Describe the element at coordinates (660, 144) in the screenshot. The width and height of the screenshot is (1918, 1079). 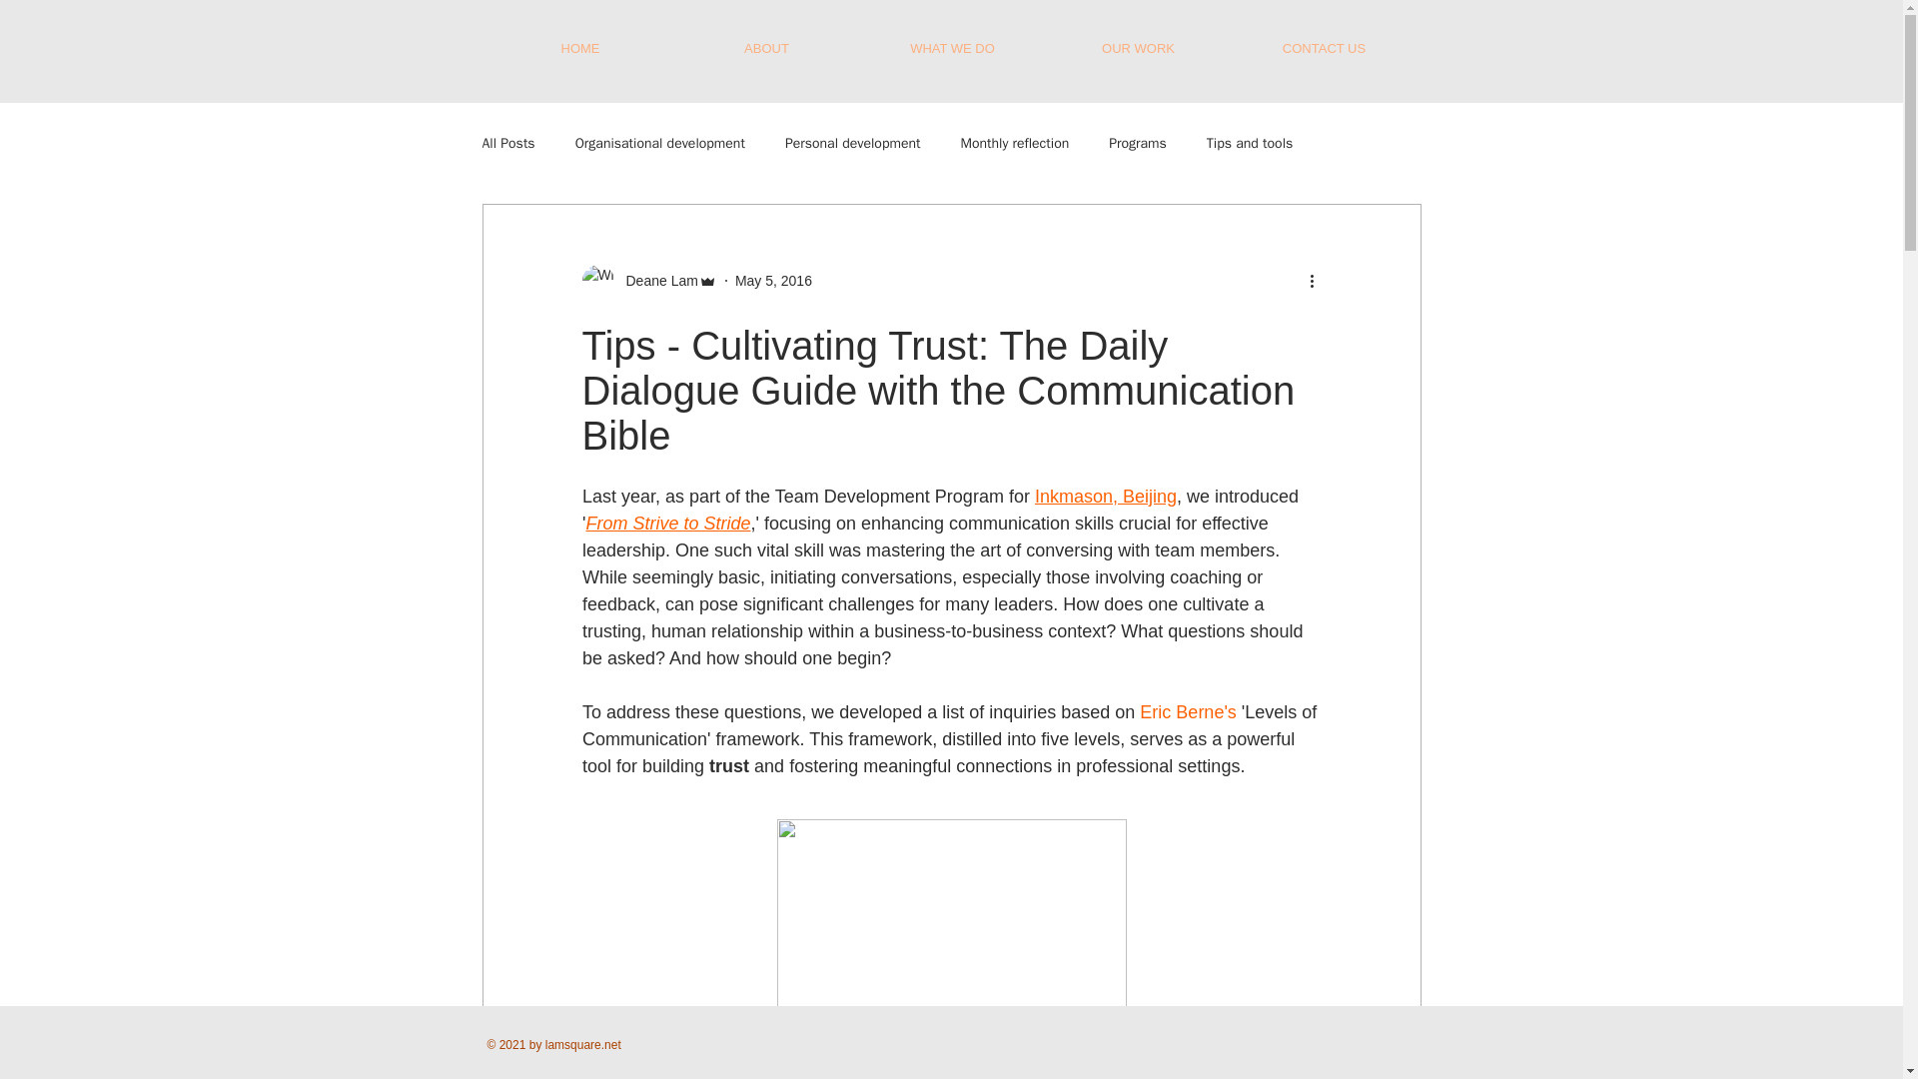
I see `Organisational development` at that location.